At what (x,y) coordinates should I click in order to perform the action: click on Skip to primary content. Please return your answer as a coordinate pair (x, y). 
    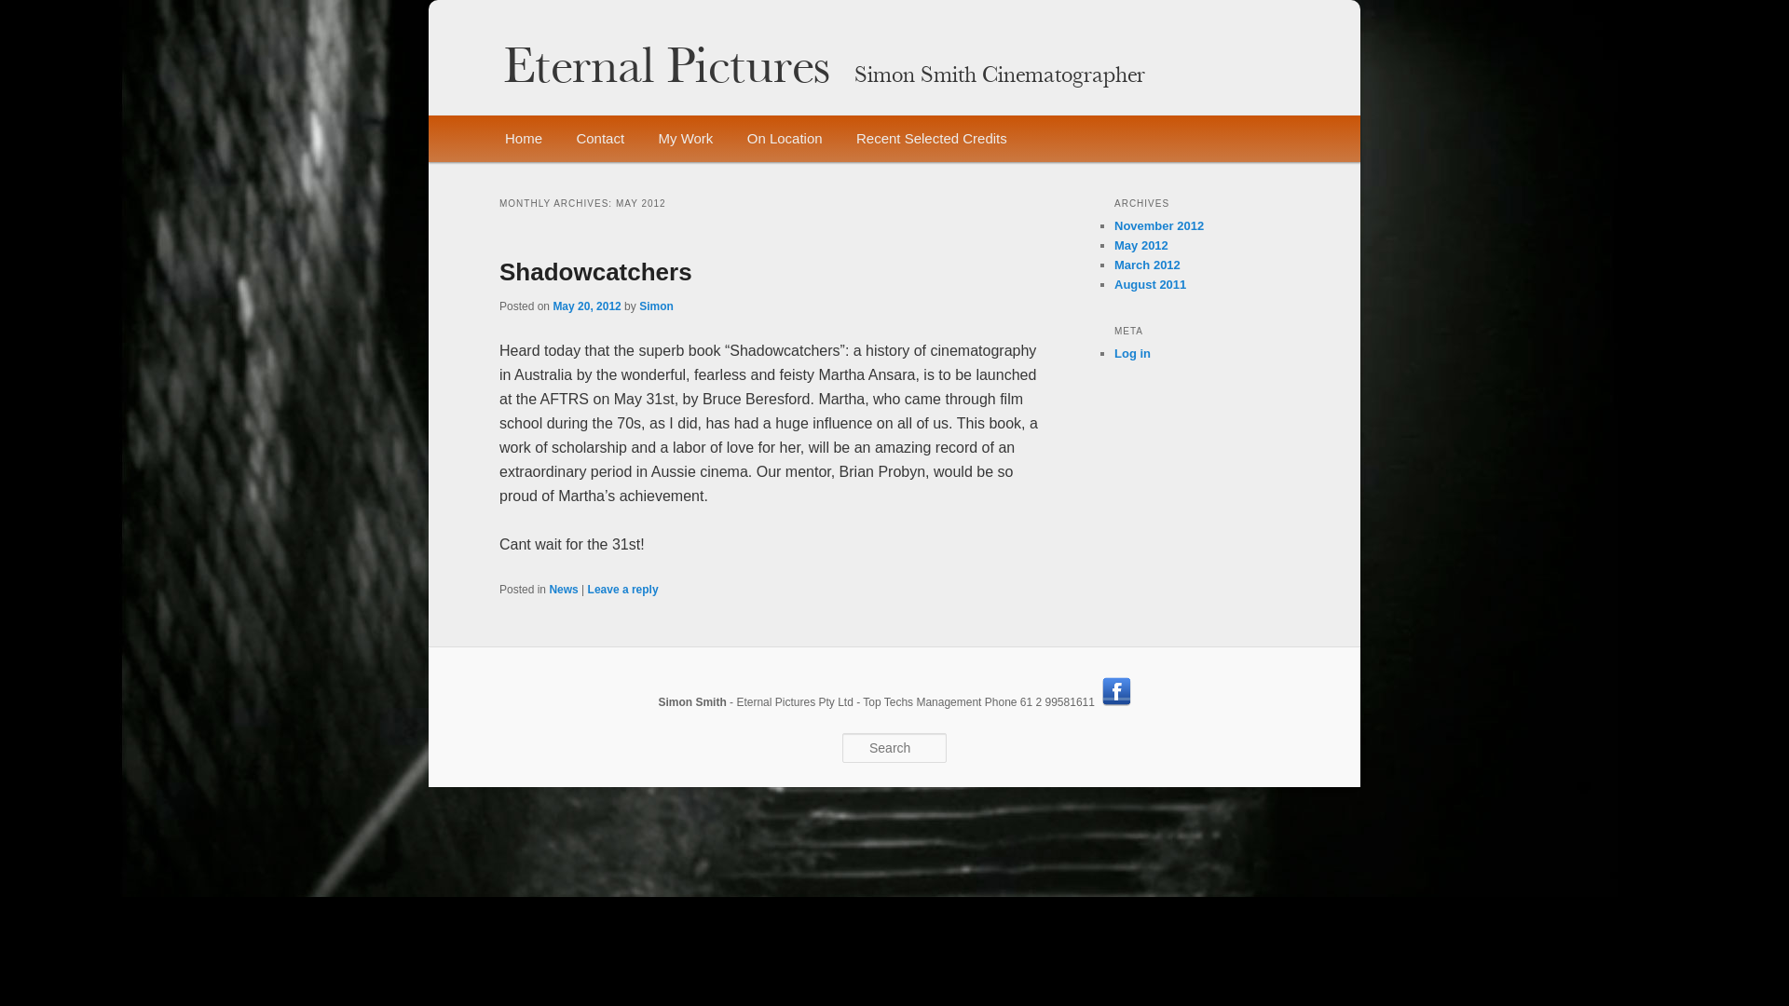
    Looking at the image, I should click on (594, 140).